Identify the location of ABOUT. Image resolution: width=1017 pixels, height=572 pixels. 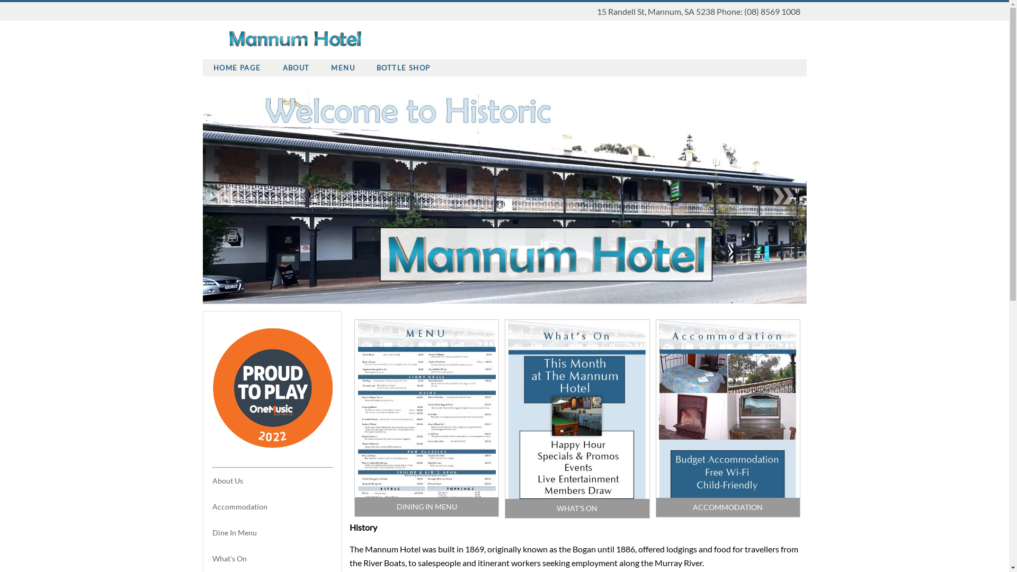
(296, 68).